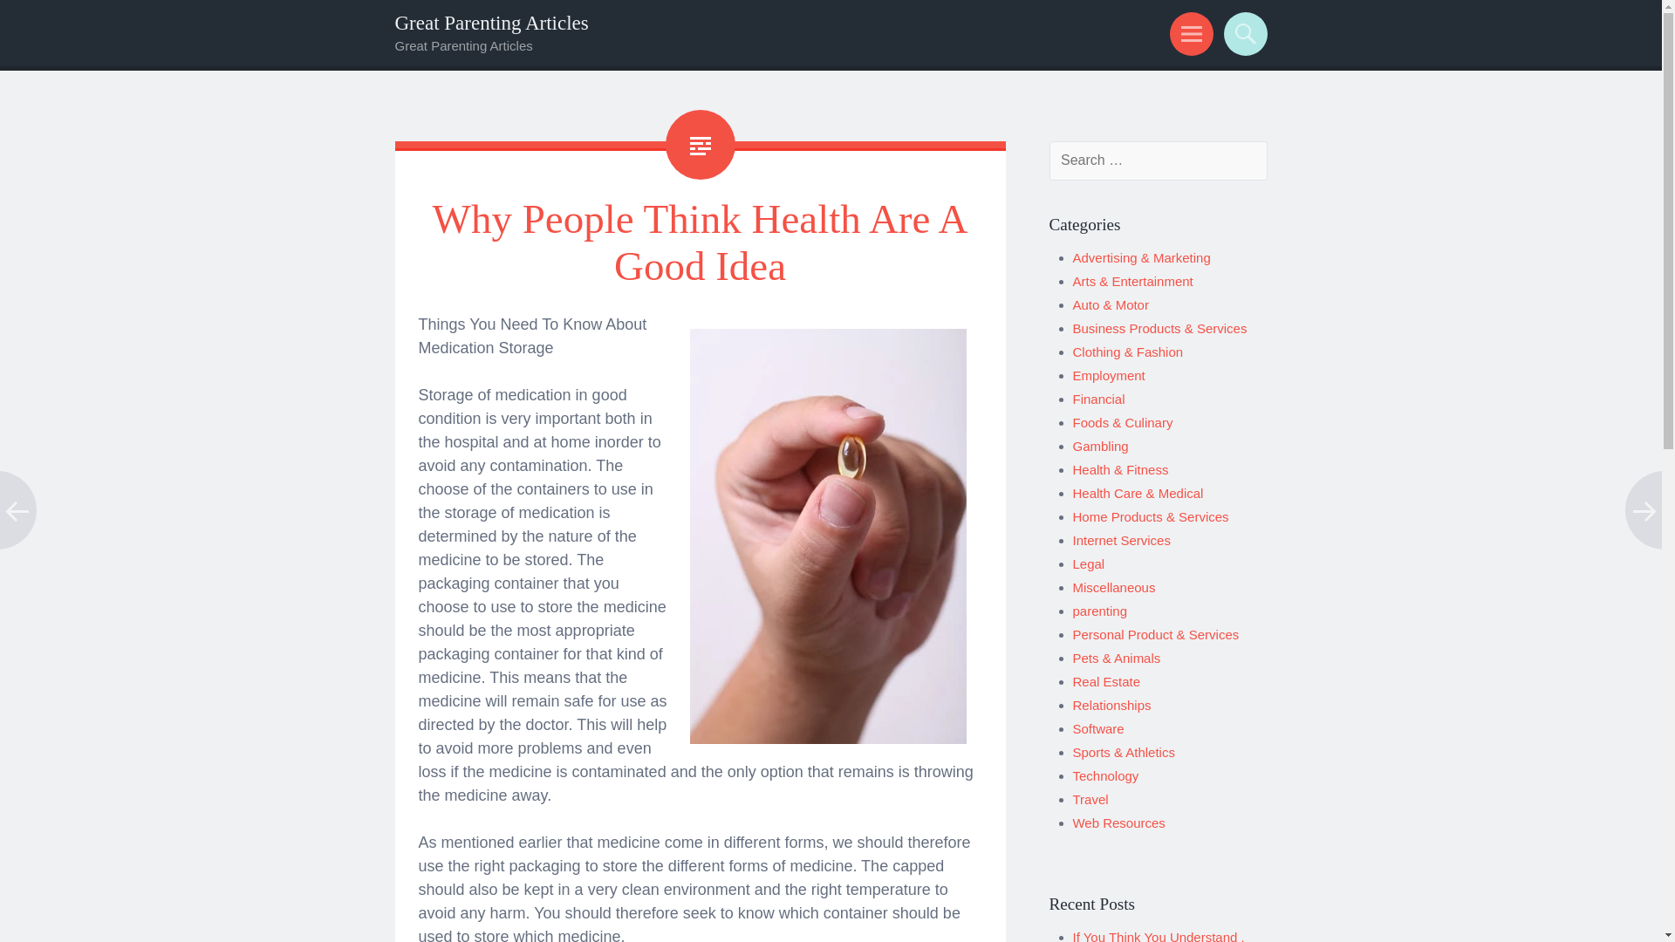 This screenshot has width=1675, height=942. What do you see at coordinates (1242, 33) in the screenshot?
I see `Search` at bounding box center [1242, 33].